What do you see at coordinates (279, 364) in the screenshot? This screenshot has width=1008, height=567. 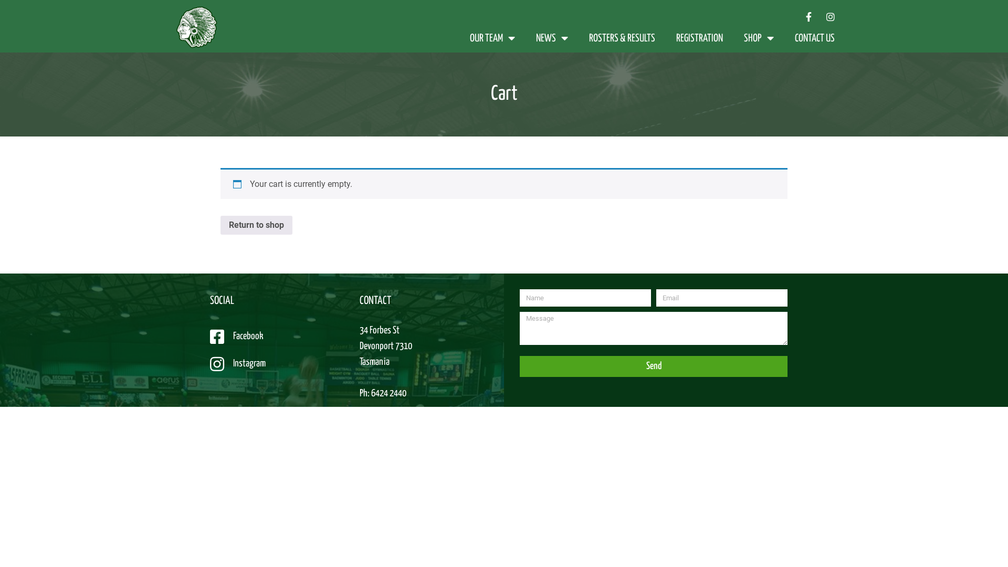 I see `Instagram` at bounding box center [279, 364].